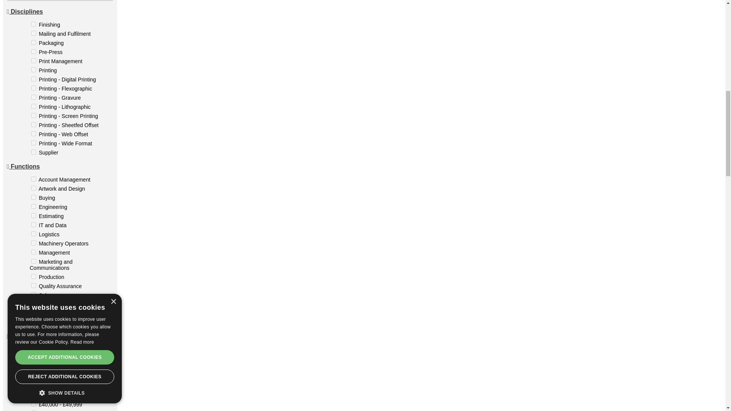  Describe the element at coordinates (28, 336) in the screenshot. I see `Salary Range` at that location.